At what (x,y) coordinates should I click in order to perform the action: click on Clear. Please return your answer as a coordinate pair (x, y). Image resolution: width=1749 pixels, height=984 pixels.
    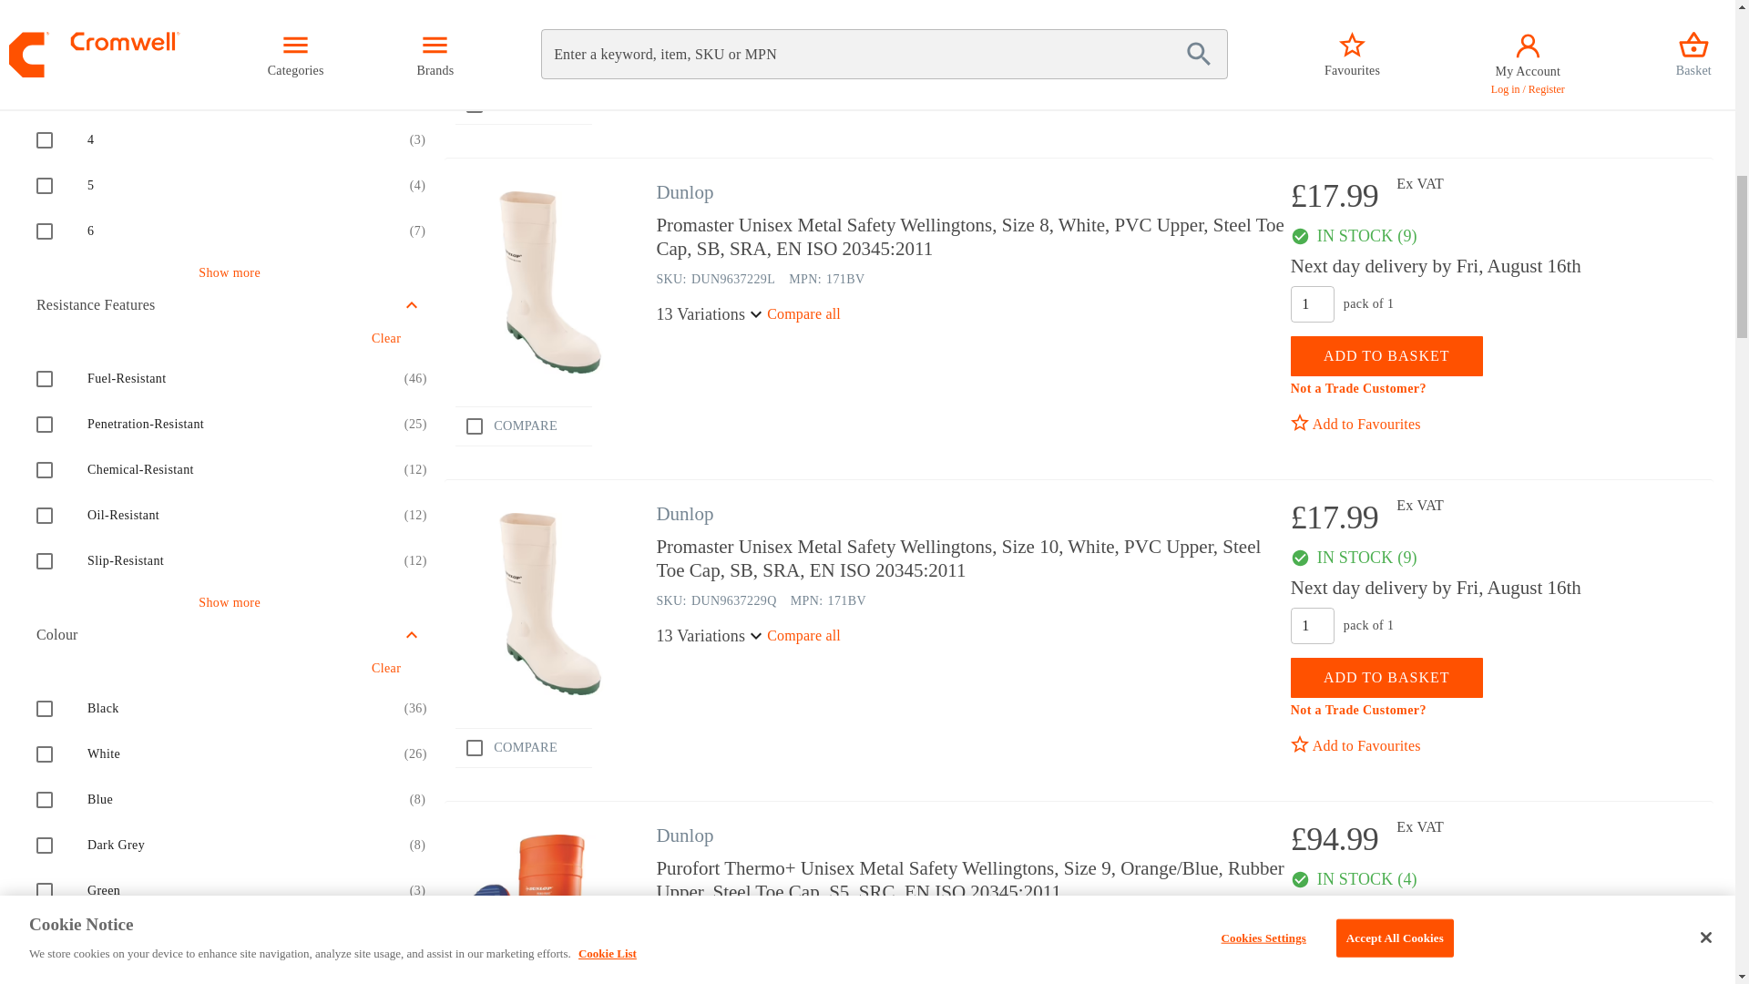
    Looking at the image, I should click on (385, 669).